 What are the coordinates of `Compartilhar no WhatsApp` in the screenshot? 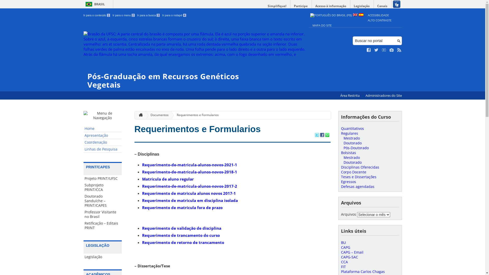 It's located at (327, 135).